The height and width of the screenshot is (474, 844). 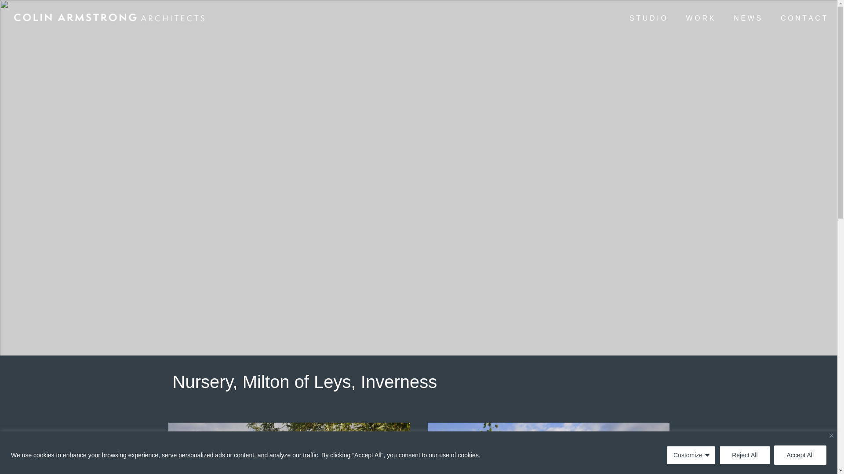 I want to click on Customize, so click(x=691, y=455).